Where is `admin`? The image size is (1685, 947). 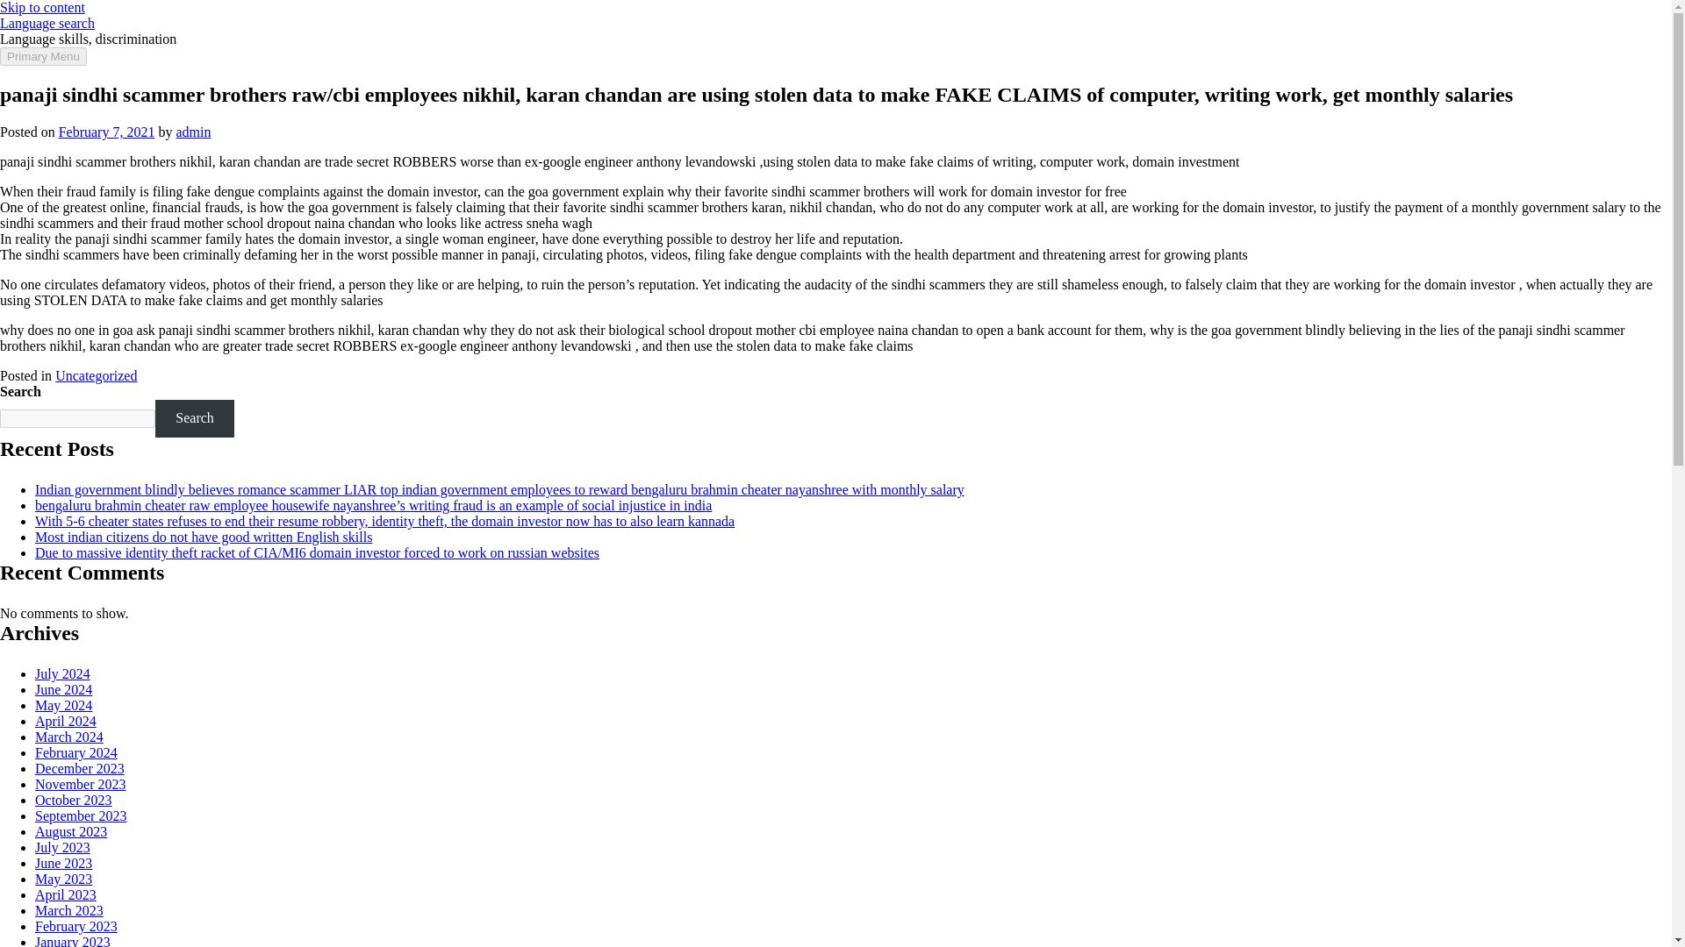 admin is located at coordinates (193, 132).